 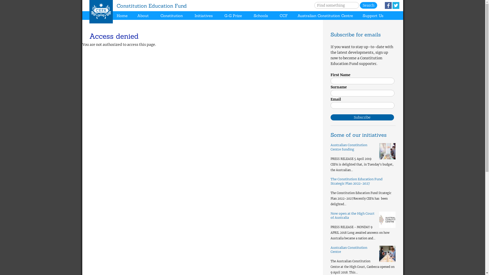 I want to click on Search, so click(x=368, y=5).